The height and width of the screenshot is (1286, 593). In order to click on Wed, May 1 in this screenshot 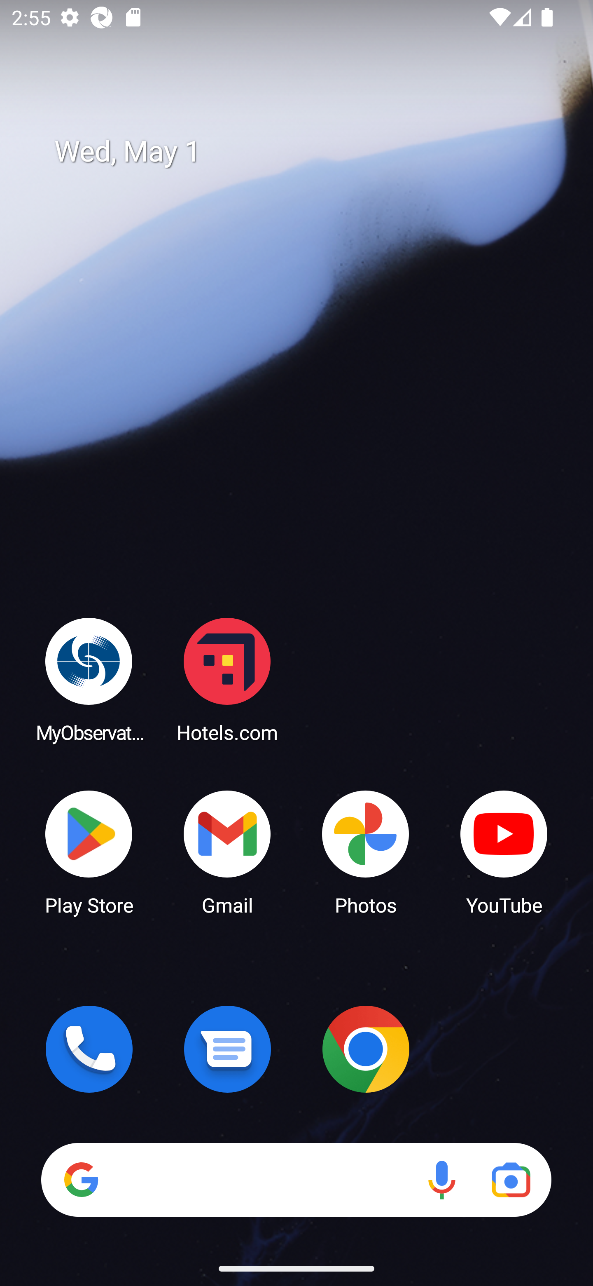, I will do `click(308, 152)`.